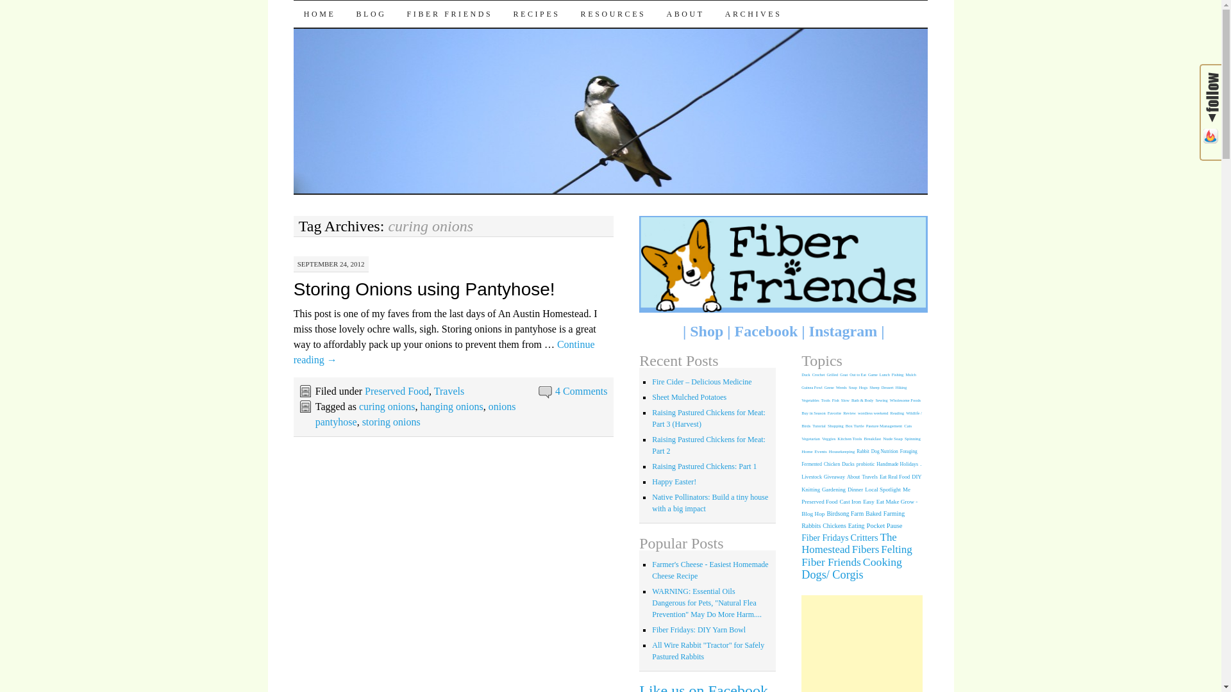 The height and width of the screenshot is (692, 1231). Describe the element at coordinates (699, 630) in the screenshot. I see `Fiber Fridays: DIY Yarn Bowl` at that location.